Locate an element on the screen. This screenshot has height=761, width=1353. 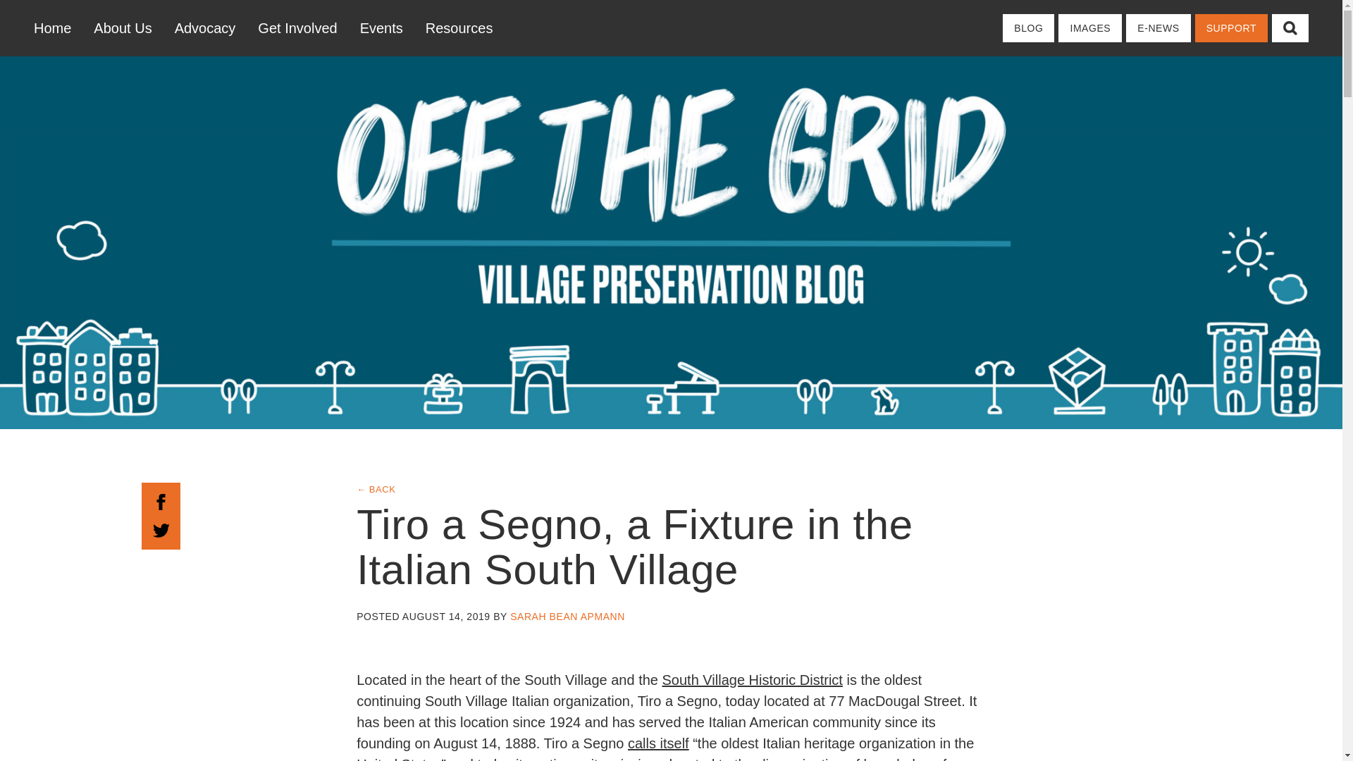
Share on Twitter is located at coordinates (161, 528).